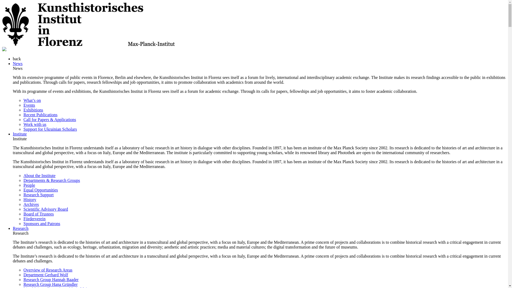 The width and height of the screenshot is (512, 288). What do you see at coordinates (21, 228) in the screenshot?
I see `Research` at bounding box center [21, 228].